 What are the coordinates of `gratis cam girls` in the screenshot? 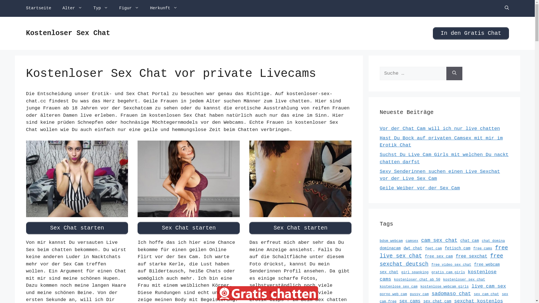 It's located at (448, 272).